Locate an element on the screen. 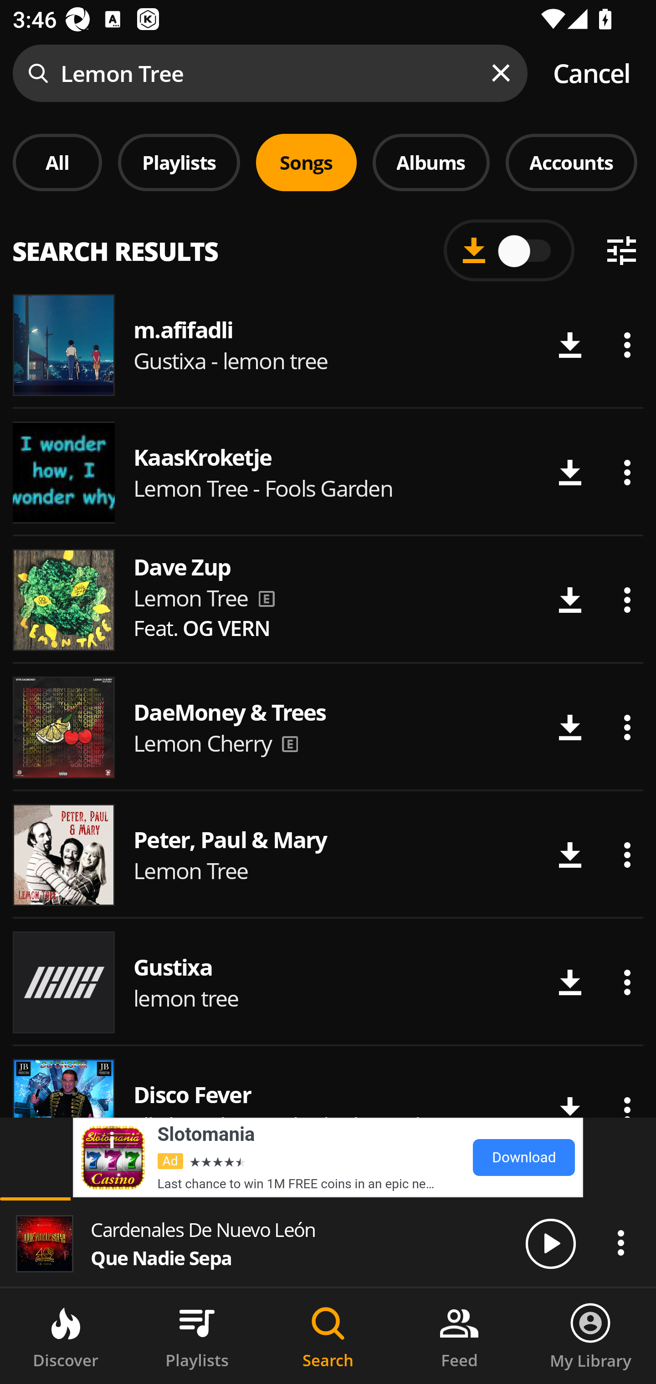  My Library is located at coordinates (590, 1336).